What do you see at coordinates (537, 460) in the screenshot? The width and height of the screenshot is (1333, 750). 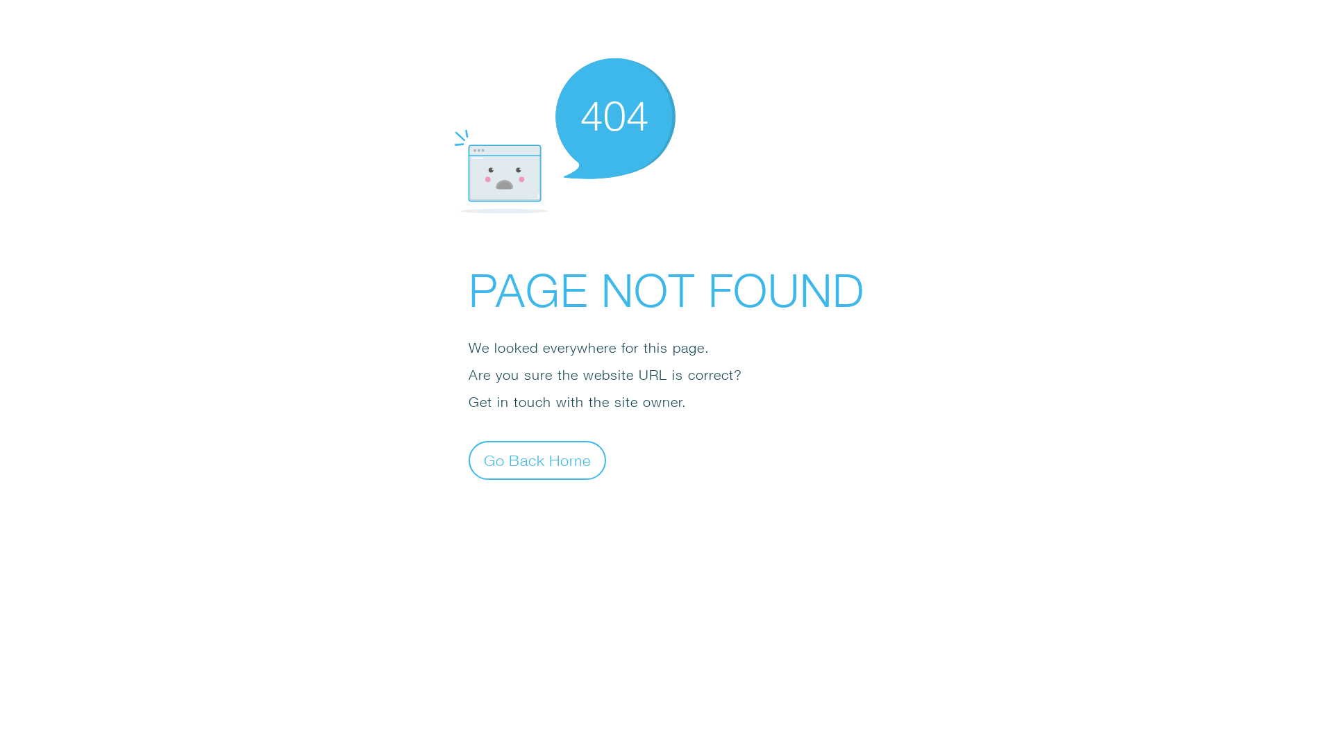 I see `Go Back Home` at bounding box center [537, 460].